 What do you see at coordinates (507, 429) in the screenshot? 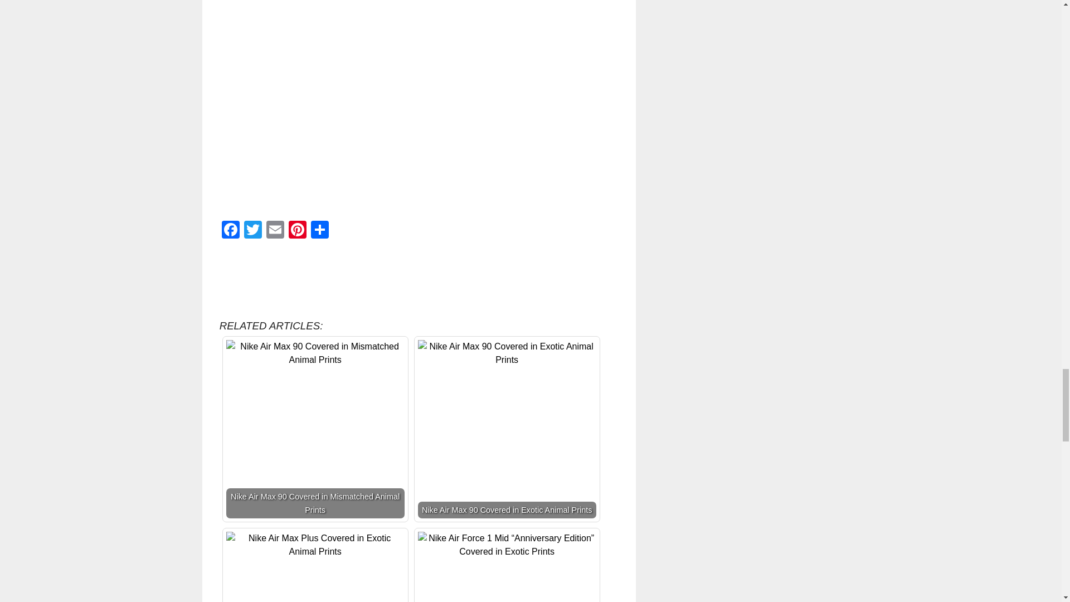
I see `Nike Air Max 90 Covered in Exotic Animal Prints` at bounding box center [507, 429].